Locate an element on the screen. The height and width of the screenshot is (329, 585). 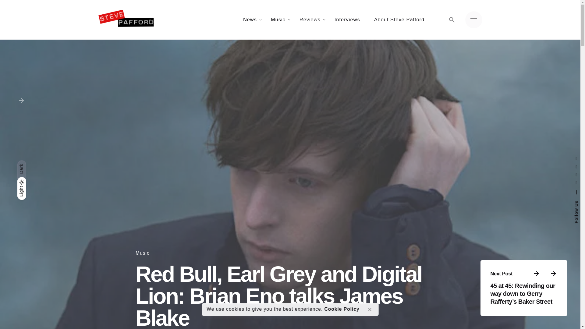
Music is located at coordinates (278, 20).